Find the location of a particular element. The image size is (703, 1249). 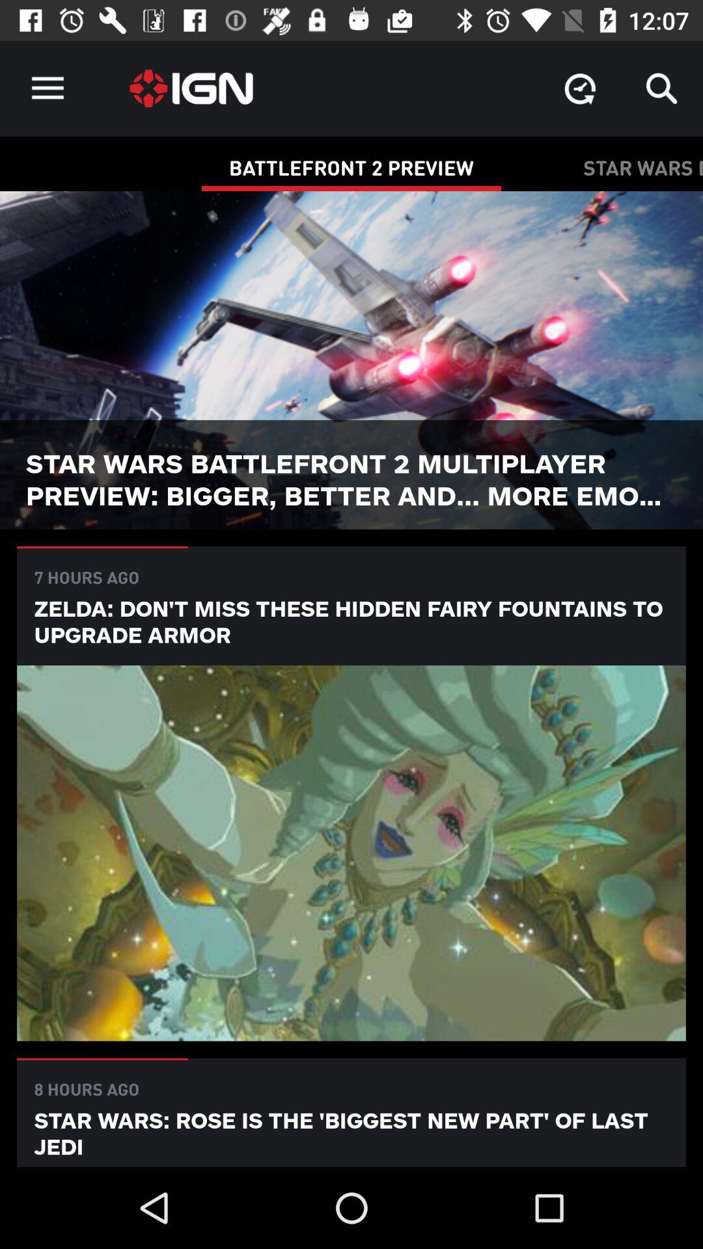

press app above star wars battlefront ... is located at coordinates (579, 88).